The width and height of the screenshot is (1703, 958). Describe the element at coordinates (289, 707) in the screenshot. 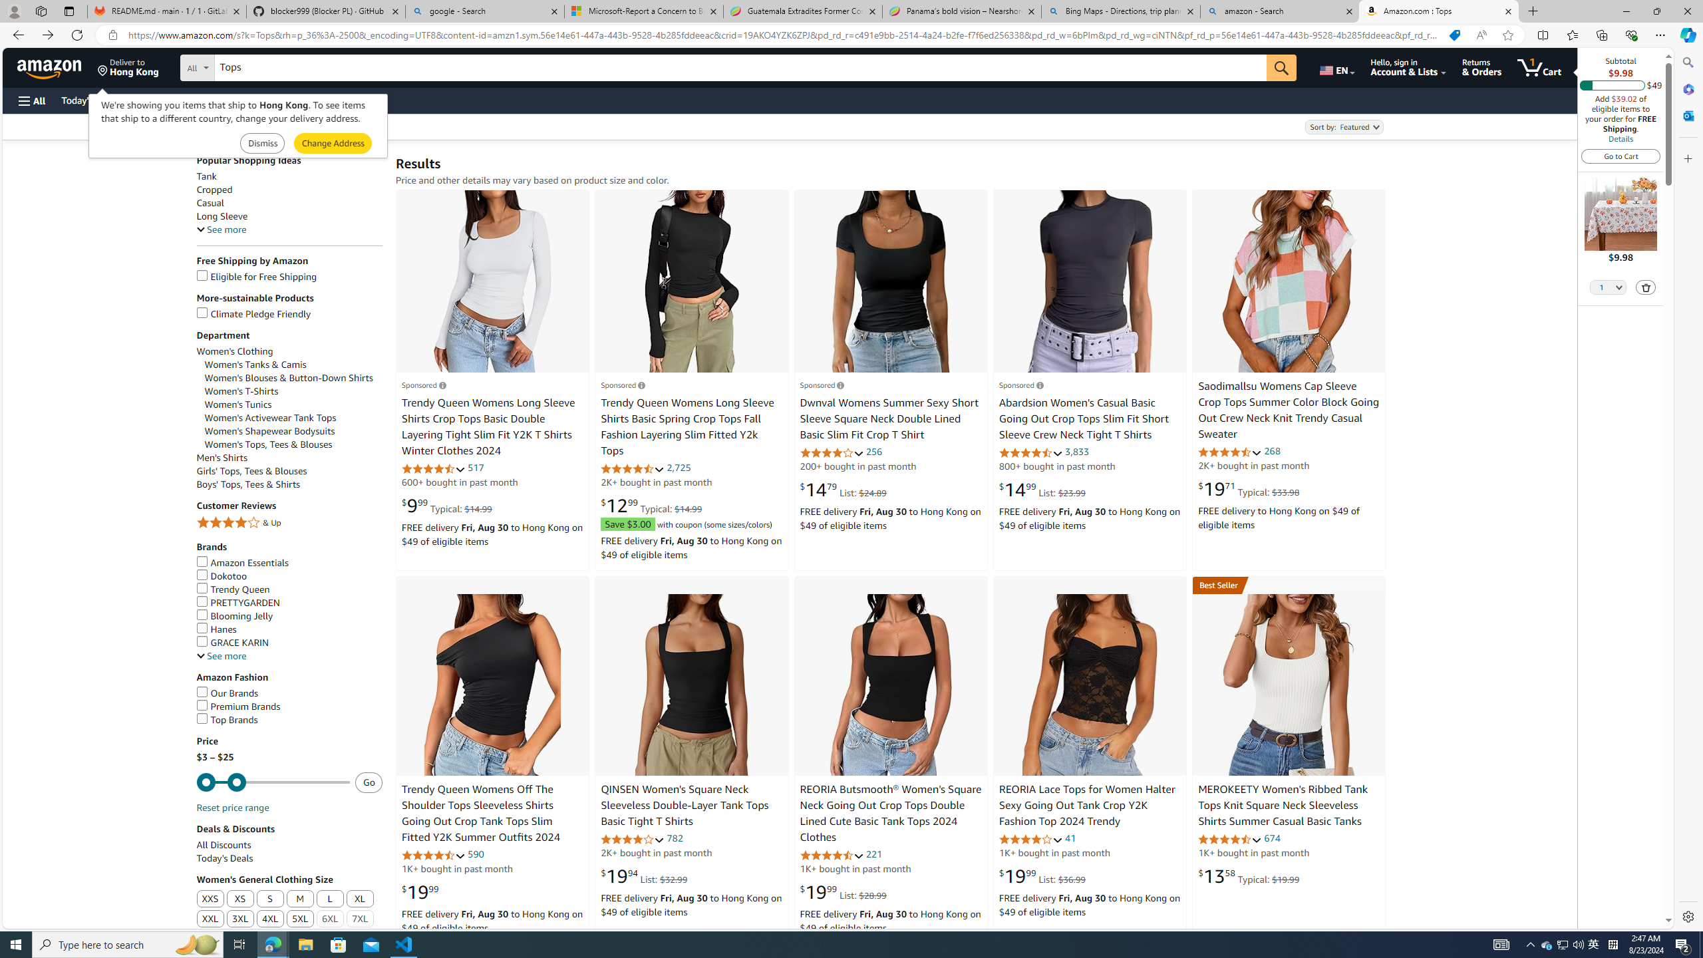

I see `Premium Brands` at that location.